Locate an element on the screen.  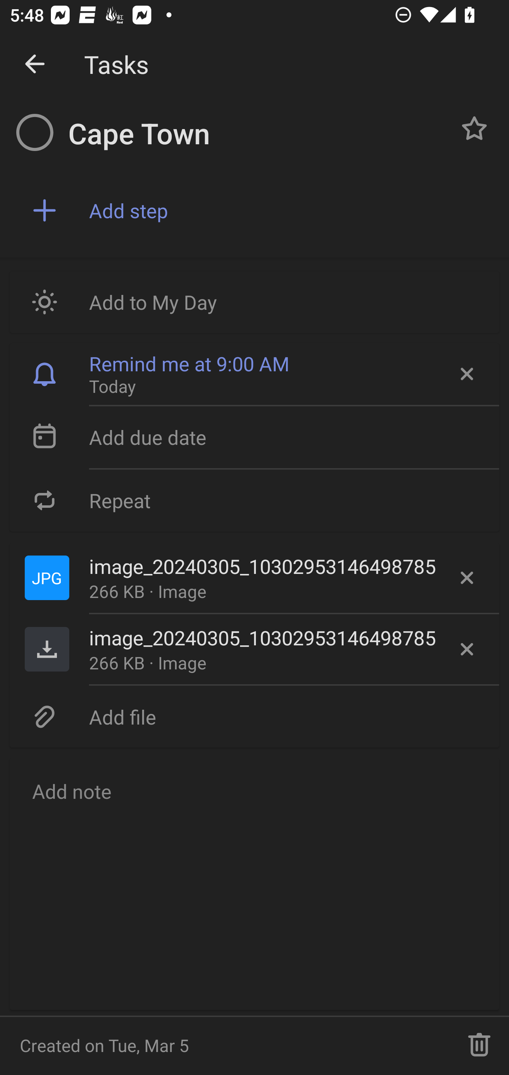
Incomplete task Cape Town, Button is located at coordinates (35, 132).